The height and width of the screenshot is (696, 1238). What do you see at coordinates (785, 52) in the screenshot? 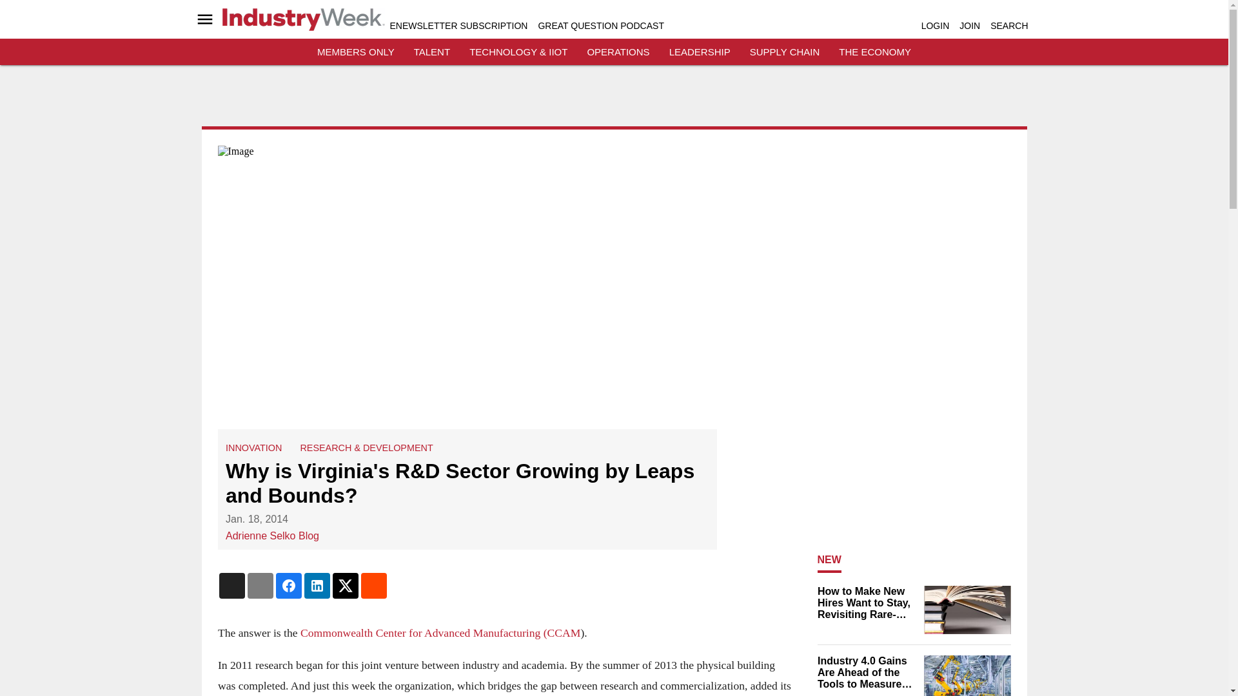
I see `SUPPLY CHAIN` at bounding box center [785, 52].